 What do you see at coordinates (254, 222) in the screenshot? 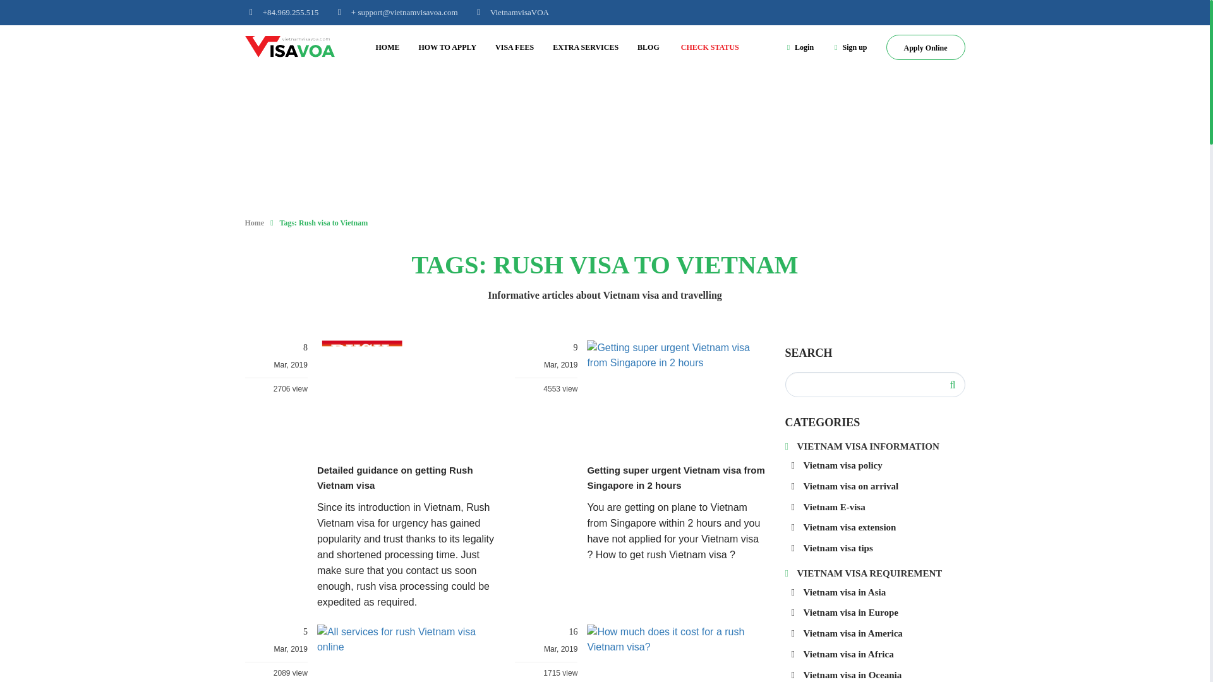
I see `Home` at bounding box center [254, 222].